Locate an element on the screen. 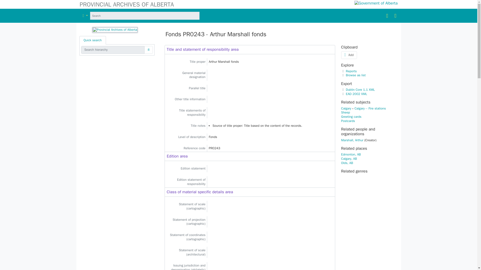 This screenshot has width=481, height=270. Clipboard is located at coordinates (387, 15).